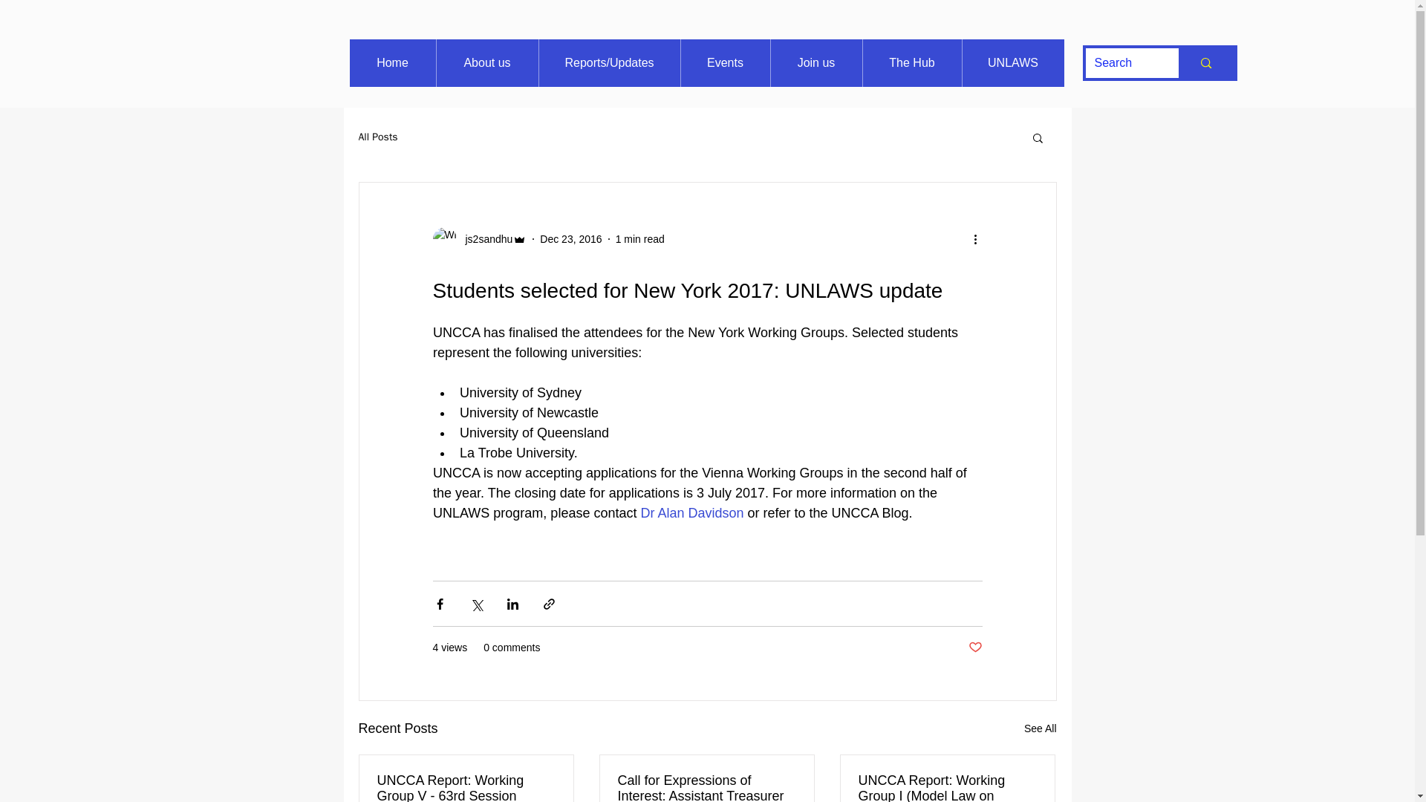  What do you see at coordinates (691, 512) in the screenshot?
I see `Dr Alan Davidson` at bounding box center [691, 512].